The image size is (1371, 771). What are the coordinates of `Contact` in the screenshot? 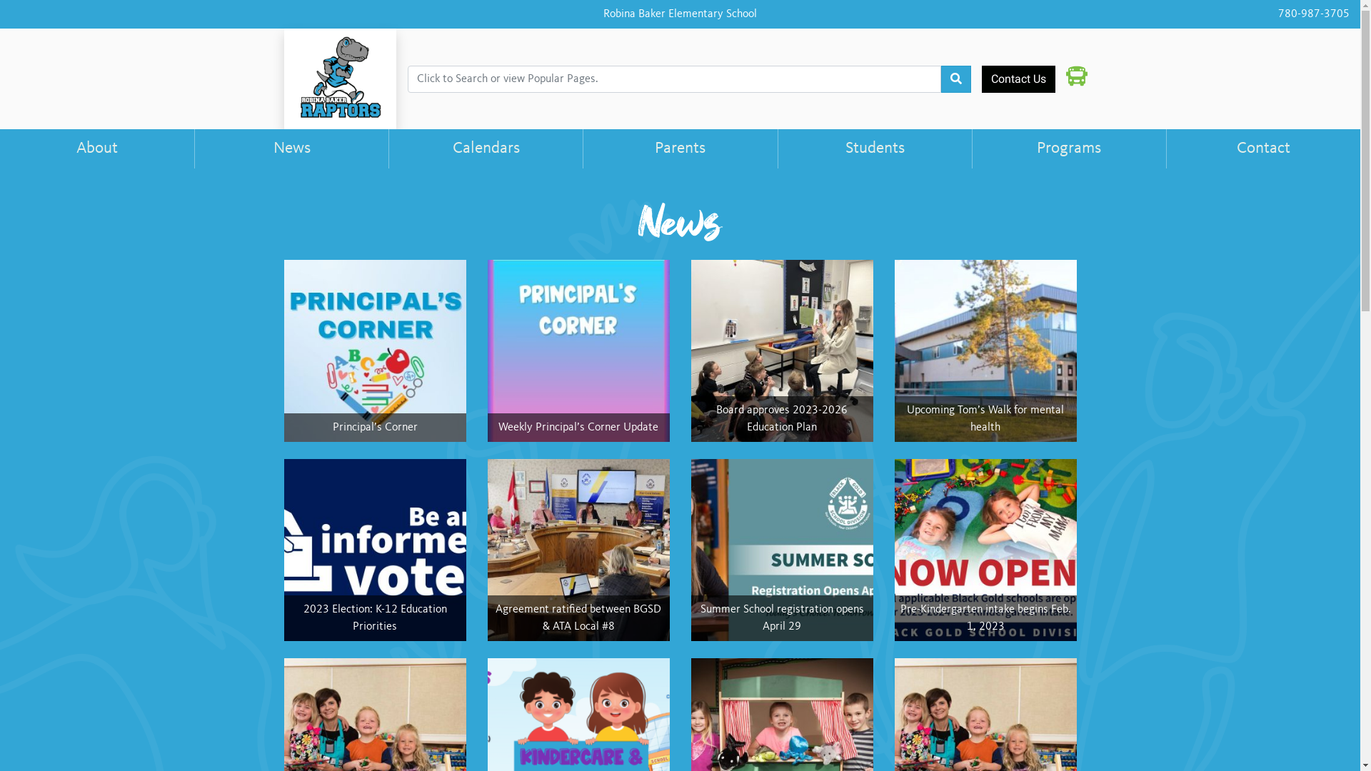 It's located at (1263, 148).